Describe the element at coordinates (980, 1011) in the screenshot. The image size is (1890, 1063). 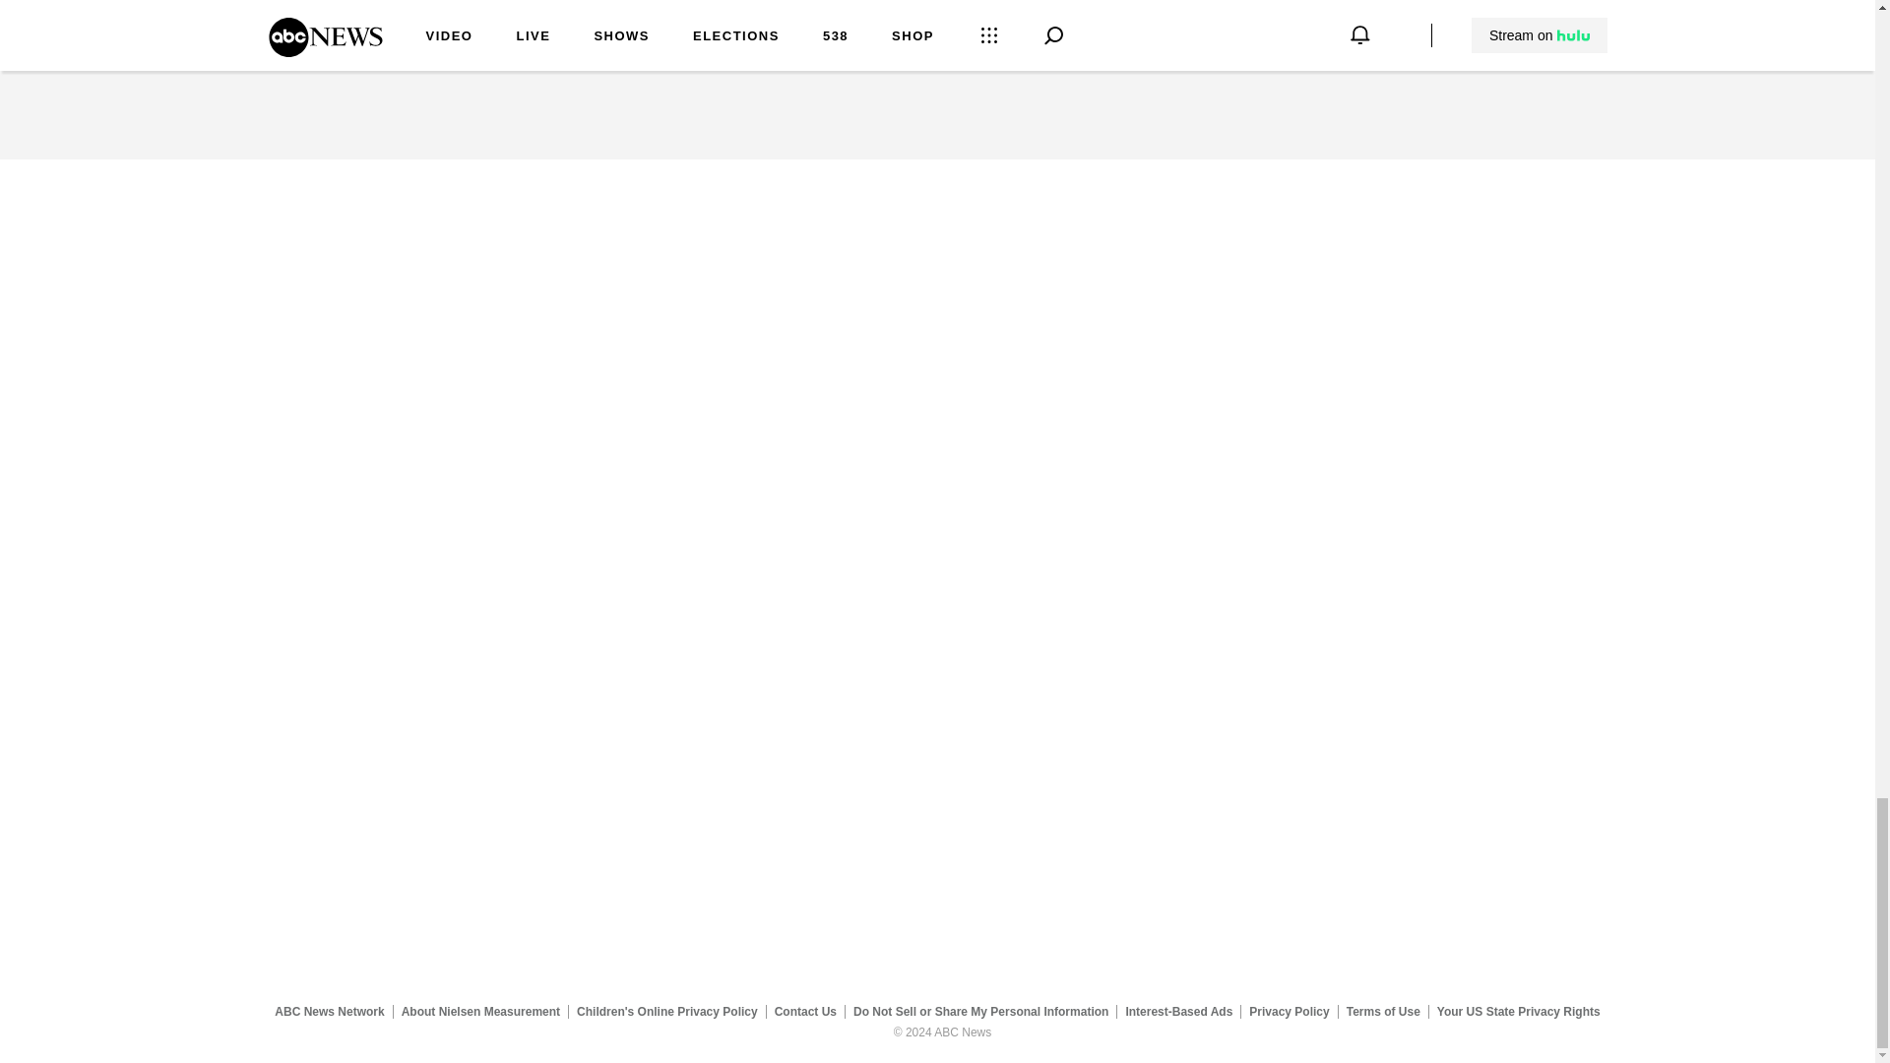
I see `Do Not Sell or Share My Personal Information` at that location.